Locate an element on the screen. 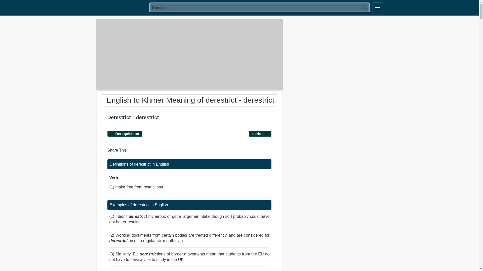 The image size is (483, 271). Say The Word is located at coordinates (167, 118).